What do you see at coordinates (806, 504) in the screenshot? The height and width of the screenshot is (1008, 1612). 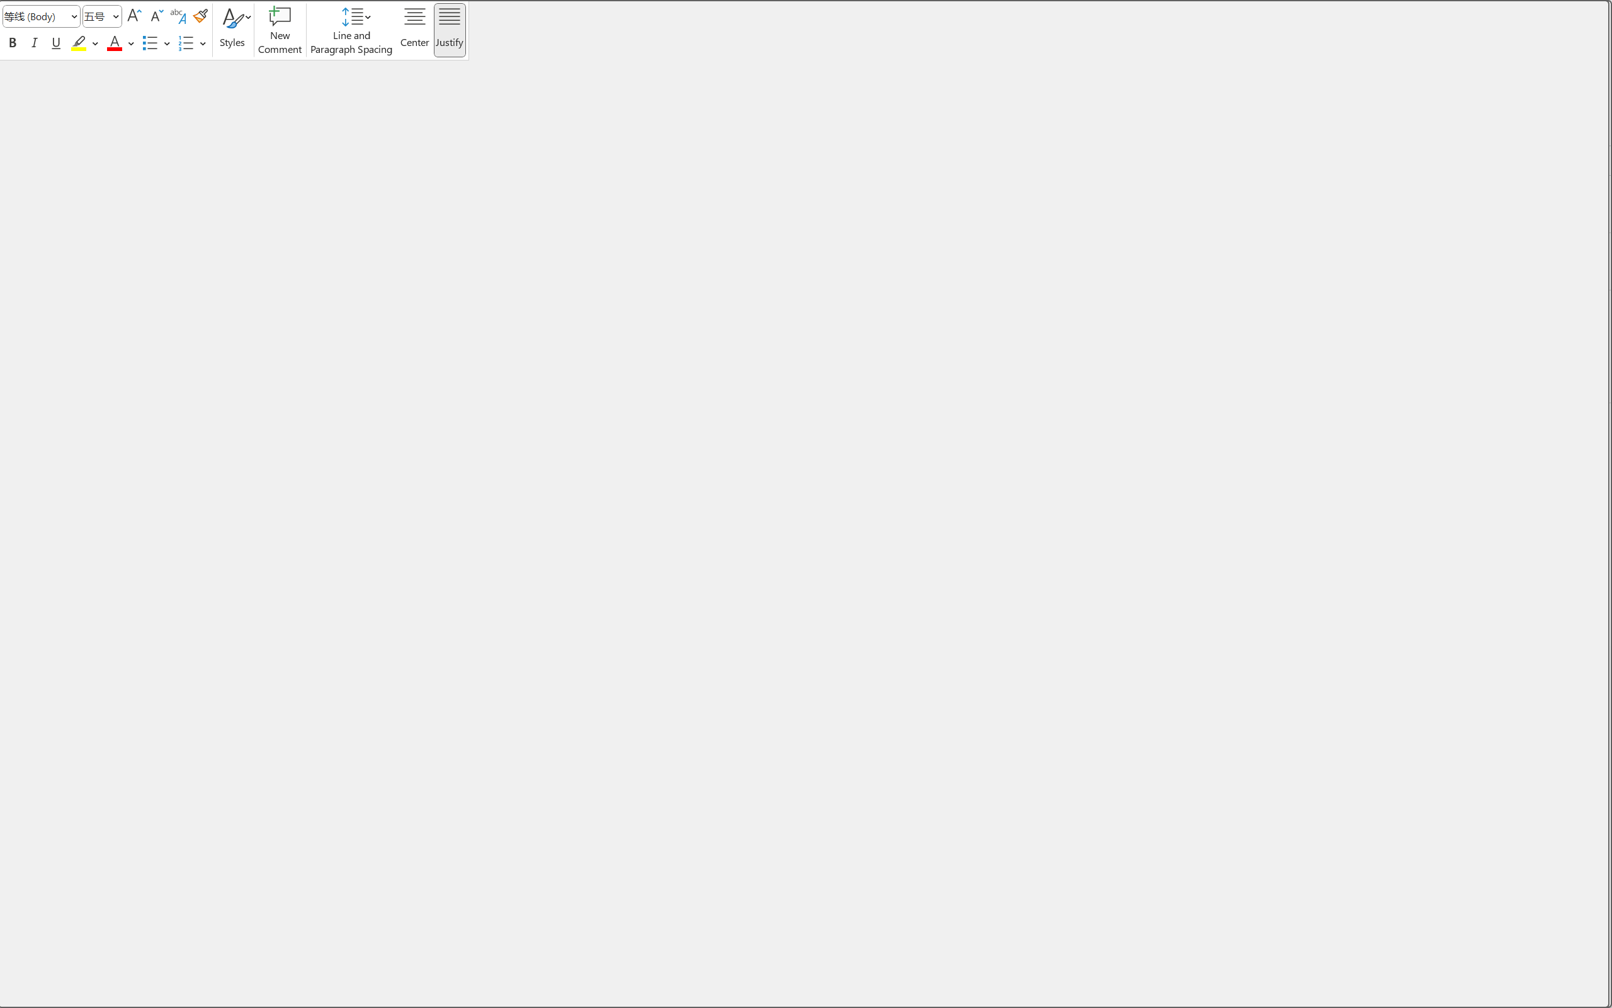 I see `Context Menu` at bounding box center [806, 504].